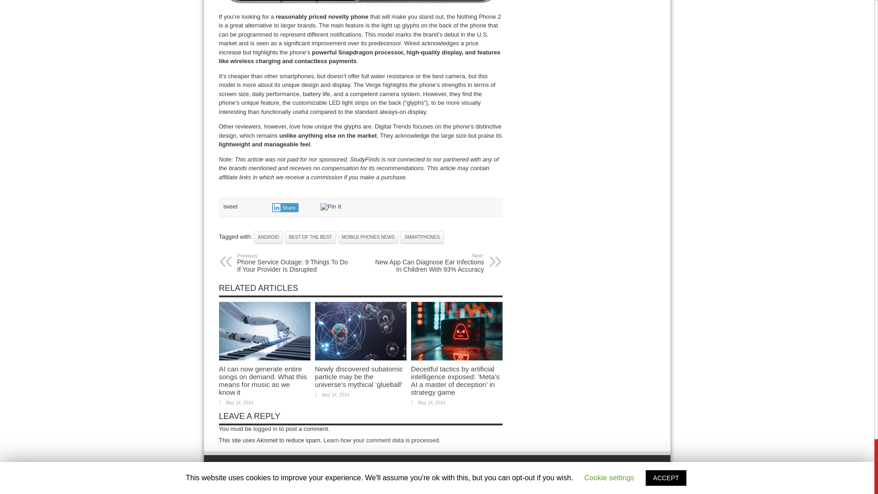 The image size is (878, 494). Describe the element at coordinates (268, 237) in the screenshot. I see `ANDROID` at that location.